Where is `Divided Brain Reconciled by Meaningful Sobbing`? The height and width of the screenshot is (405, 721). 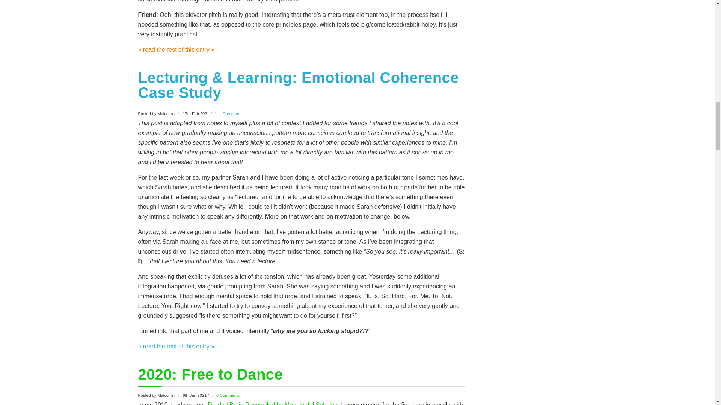 Divided Brain Reconciled by Meaningful Sobbing is located at coordinates (272, 403).